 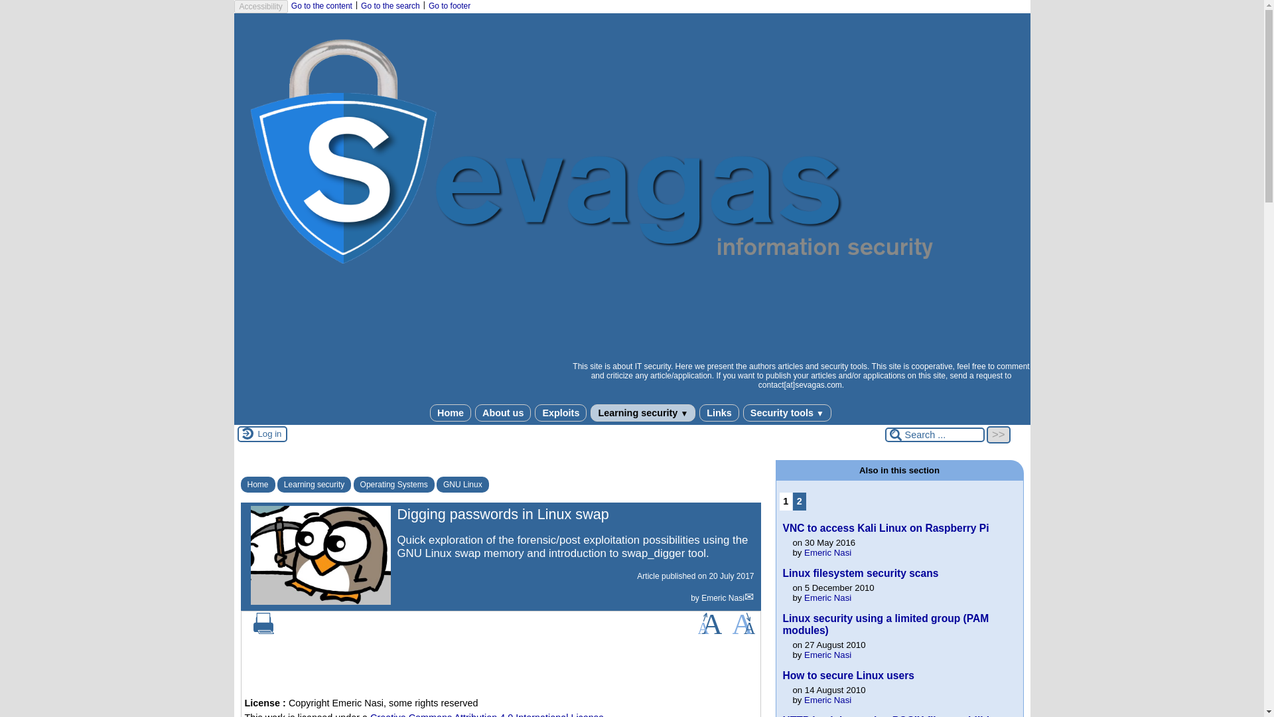 What do you see at coordinates (390, 6) in the screenshot?
I see `Go to the search` at bounding box center [390, 6].